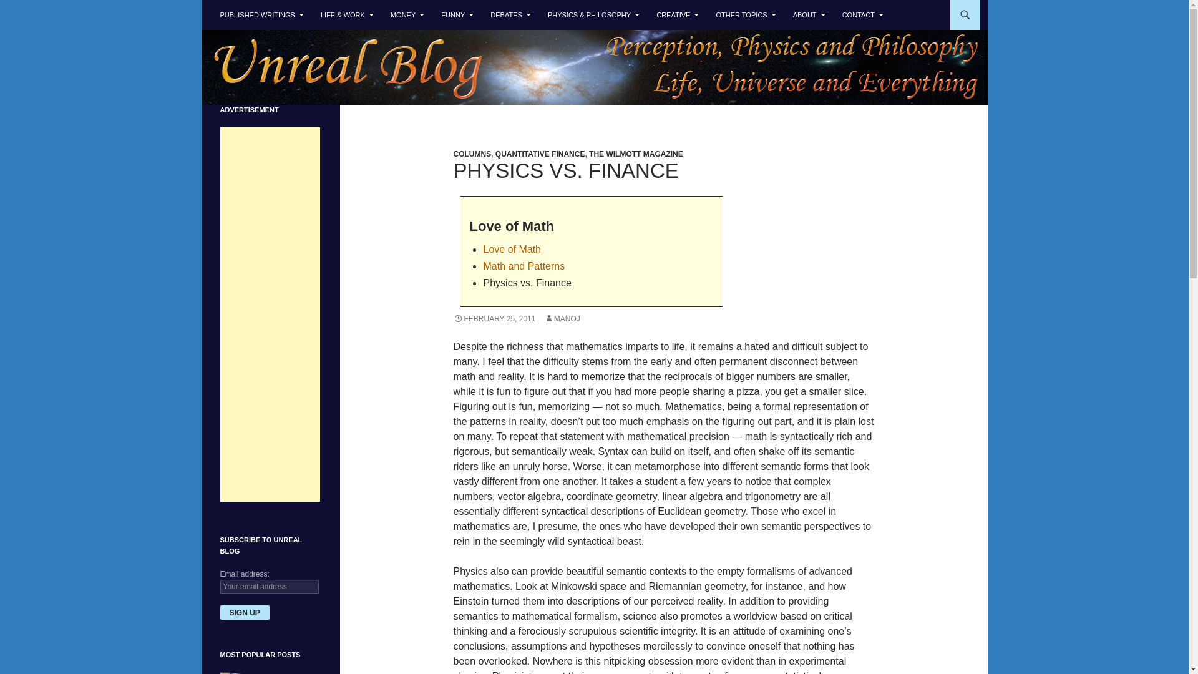  I want to click on MONEY, so click(407, 15).